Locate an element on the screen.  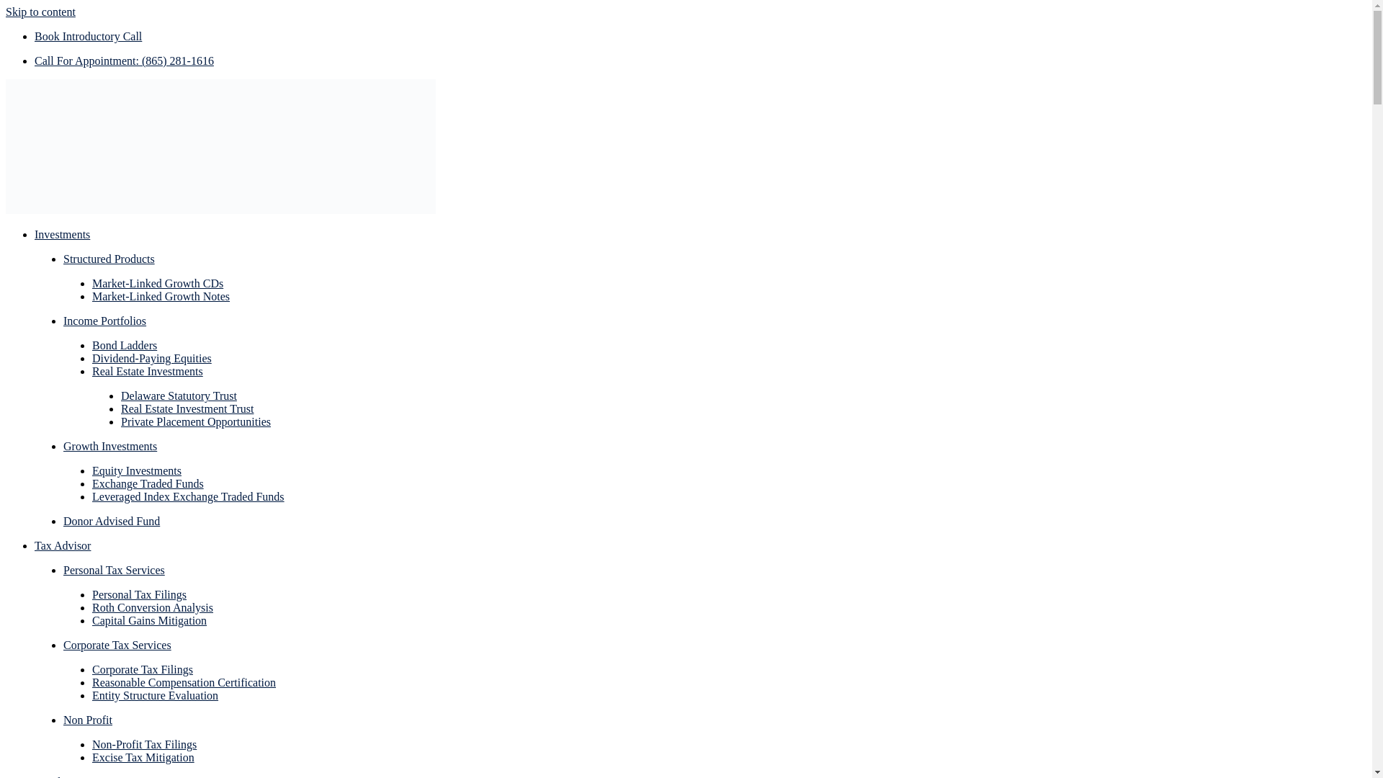
Skip to content is located at coordinates (40, 12).